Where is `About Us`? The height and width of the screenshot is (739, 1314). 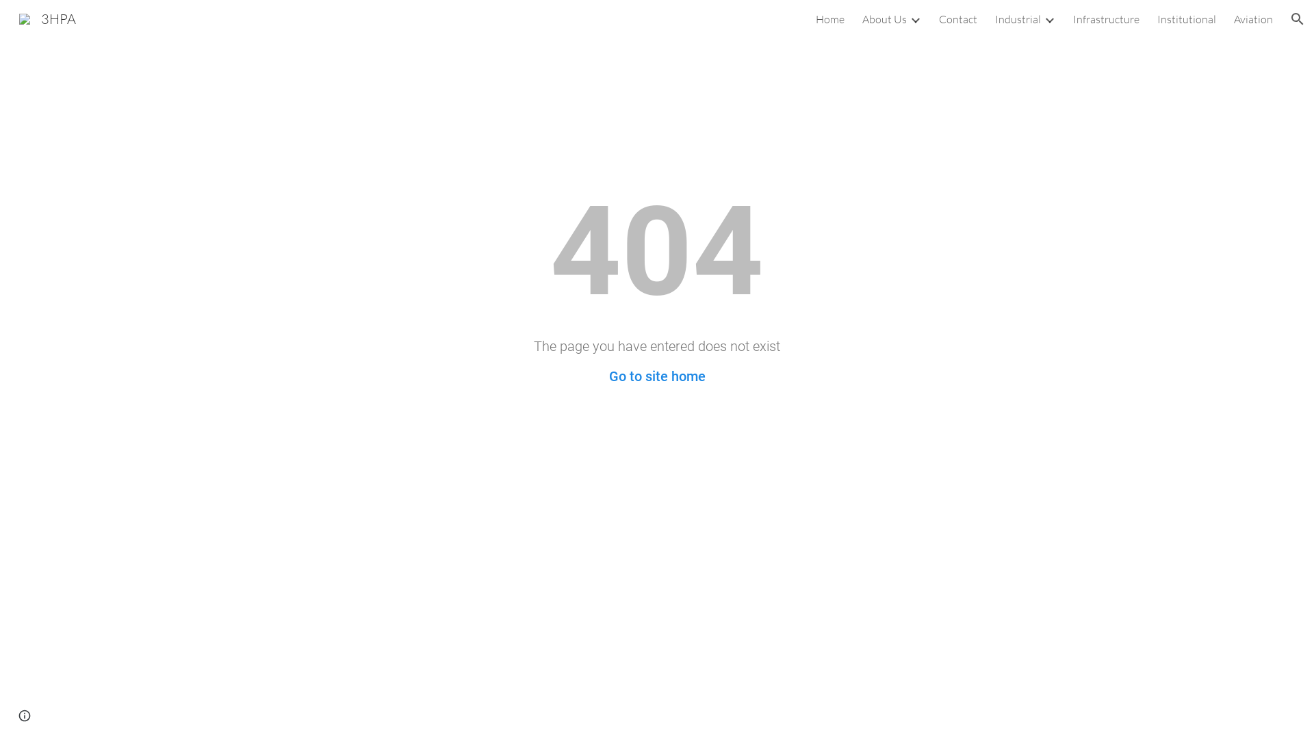
About Us is located at coordinates (884, 19).